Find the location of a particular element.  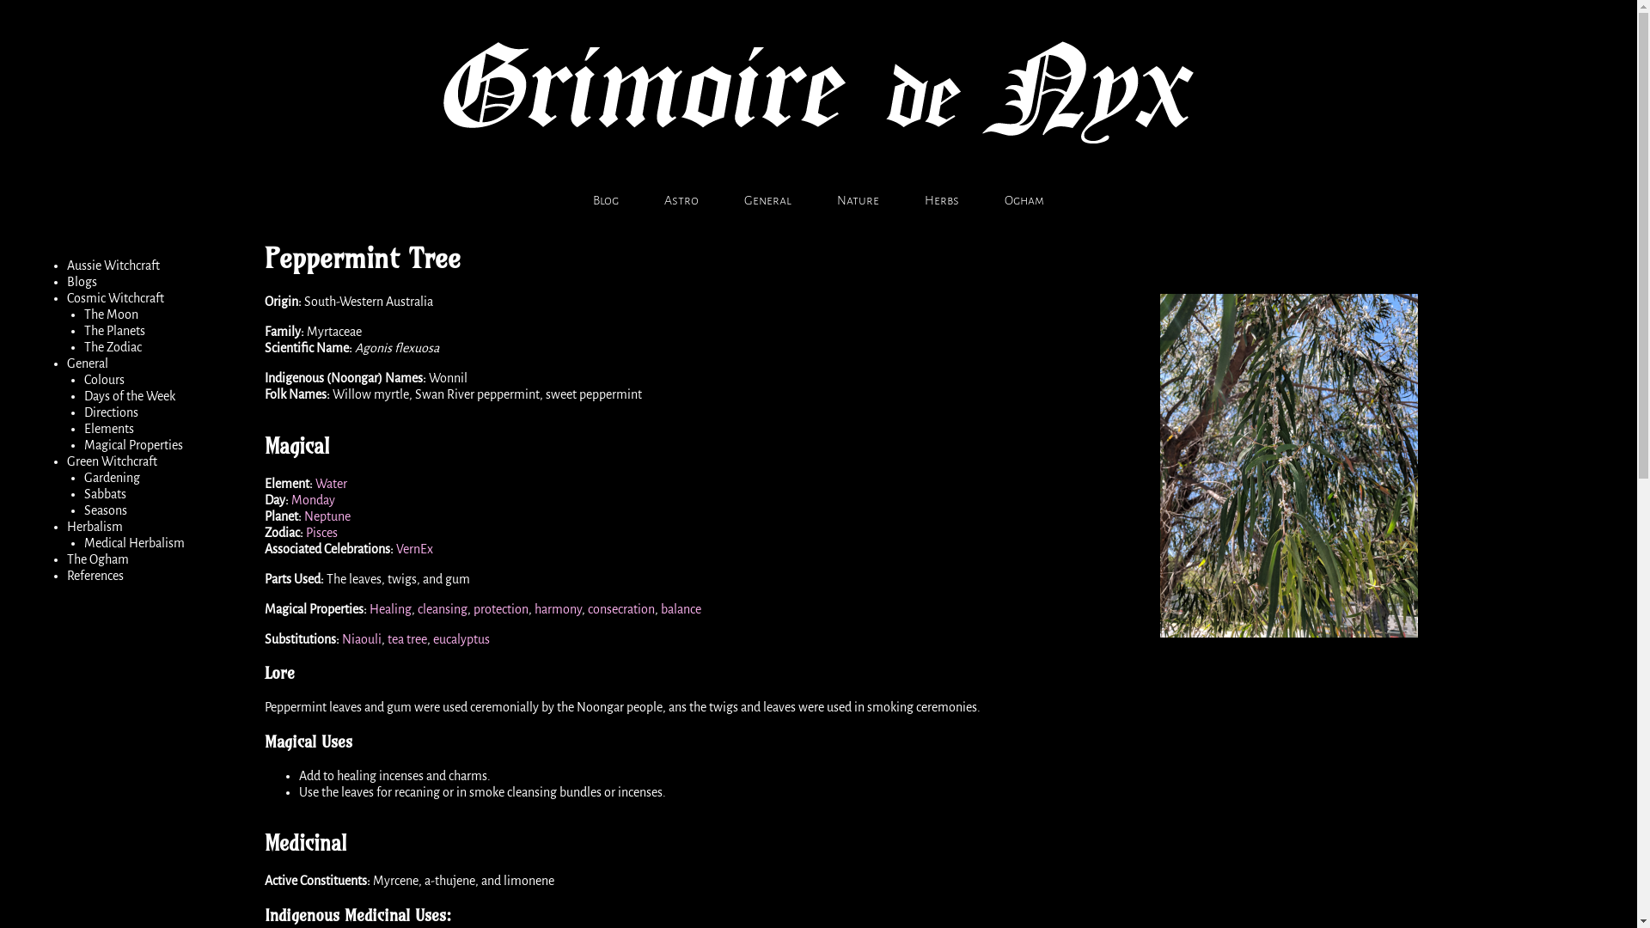

Astro is located at coordinates (681, 200).